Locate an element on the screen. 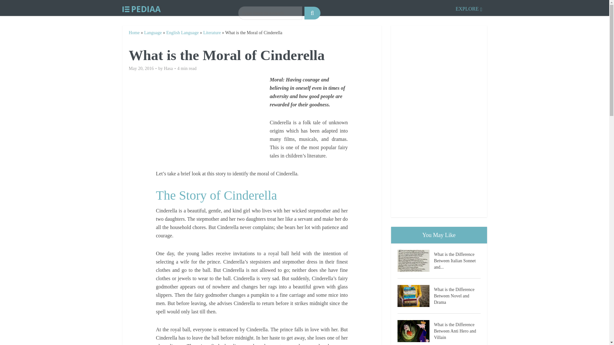 This screenshot has height=345, width=614. What is the Difference Between Anti Hero and Villain is located at coordinates (415, 331).